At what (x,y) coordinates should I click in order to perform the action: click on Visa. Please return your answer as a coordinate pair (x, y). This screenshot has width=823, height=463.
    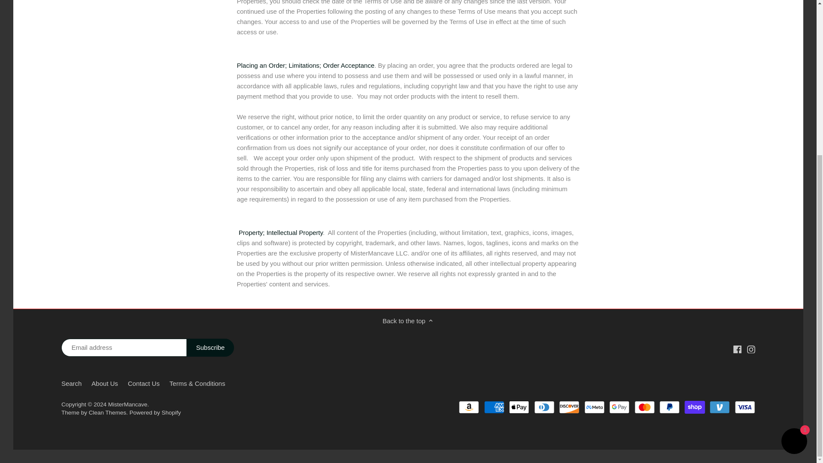
    Looking at the image, I should click on (745, 407).